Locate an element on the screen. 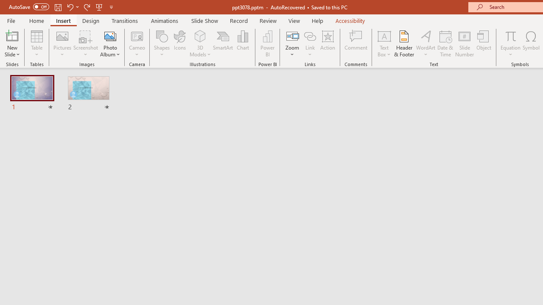 This screenshot has width=543, height=305. Equation is located at coordinates (511, 43).